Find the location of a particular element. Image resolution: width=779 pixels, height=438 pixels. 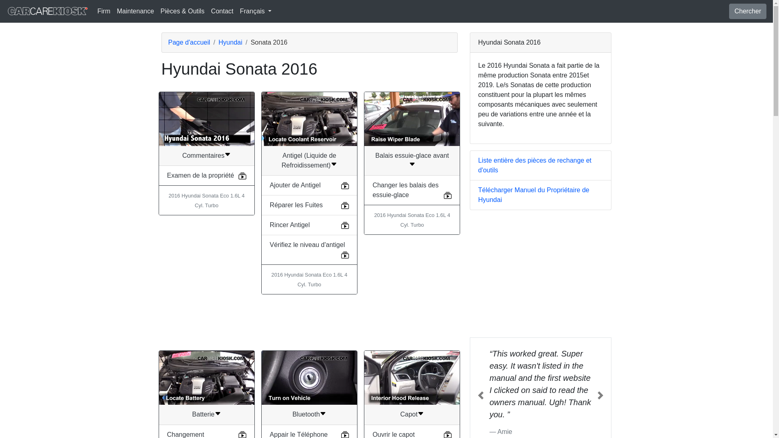

Rincer Antigel is located at coordinates (290, 225).